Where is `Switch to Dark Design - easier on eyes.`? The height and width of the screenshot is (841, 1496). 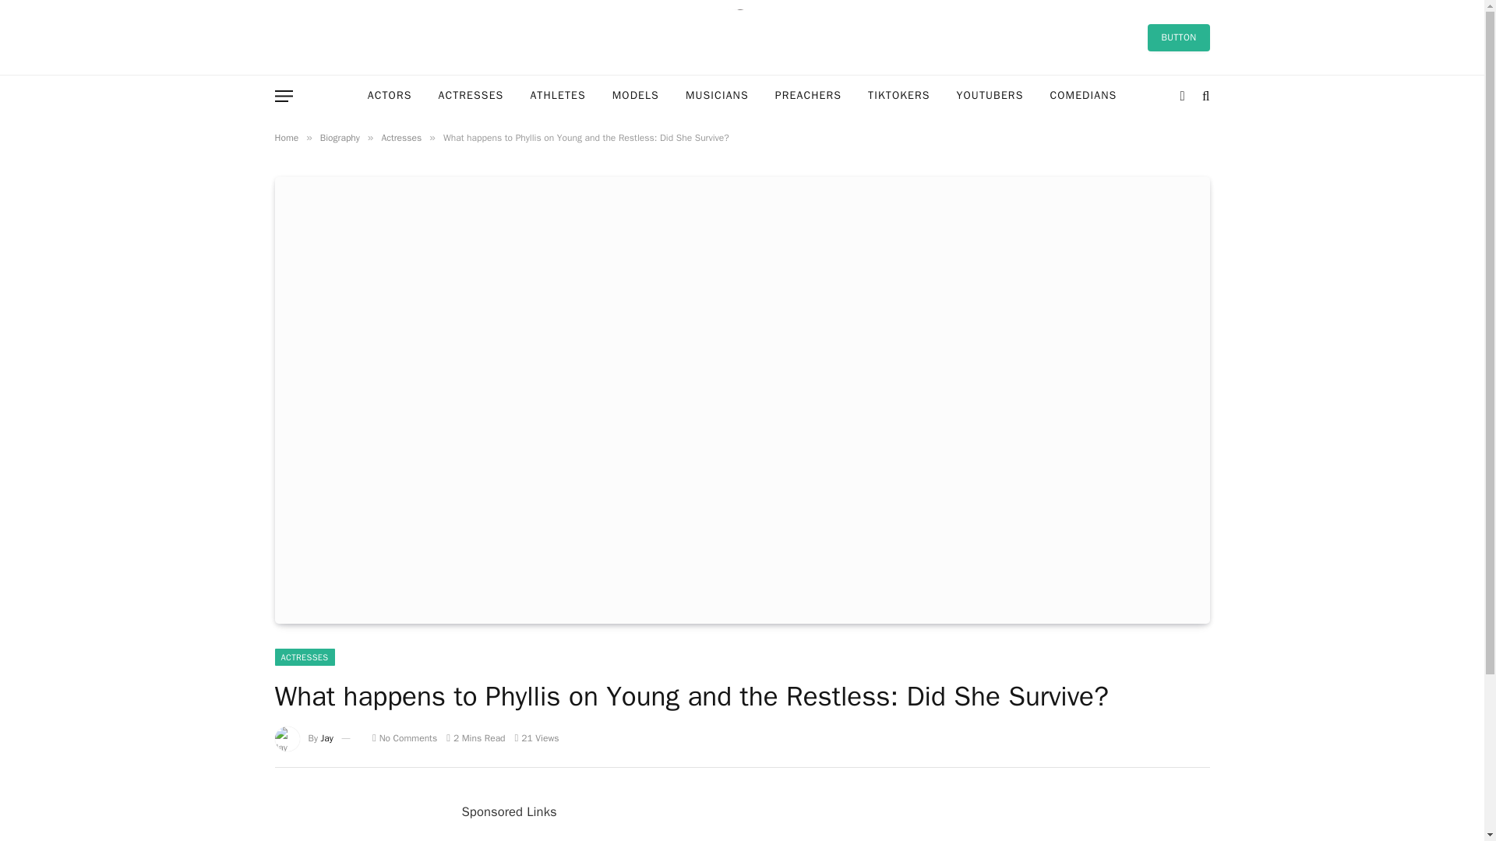 Switch to Dark Design - easier on eyes. is located at coordinates (1183, 95).